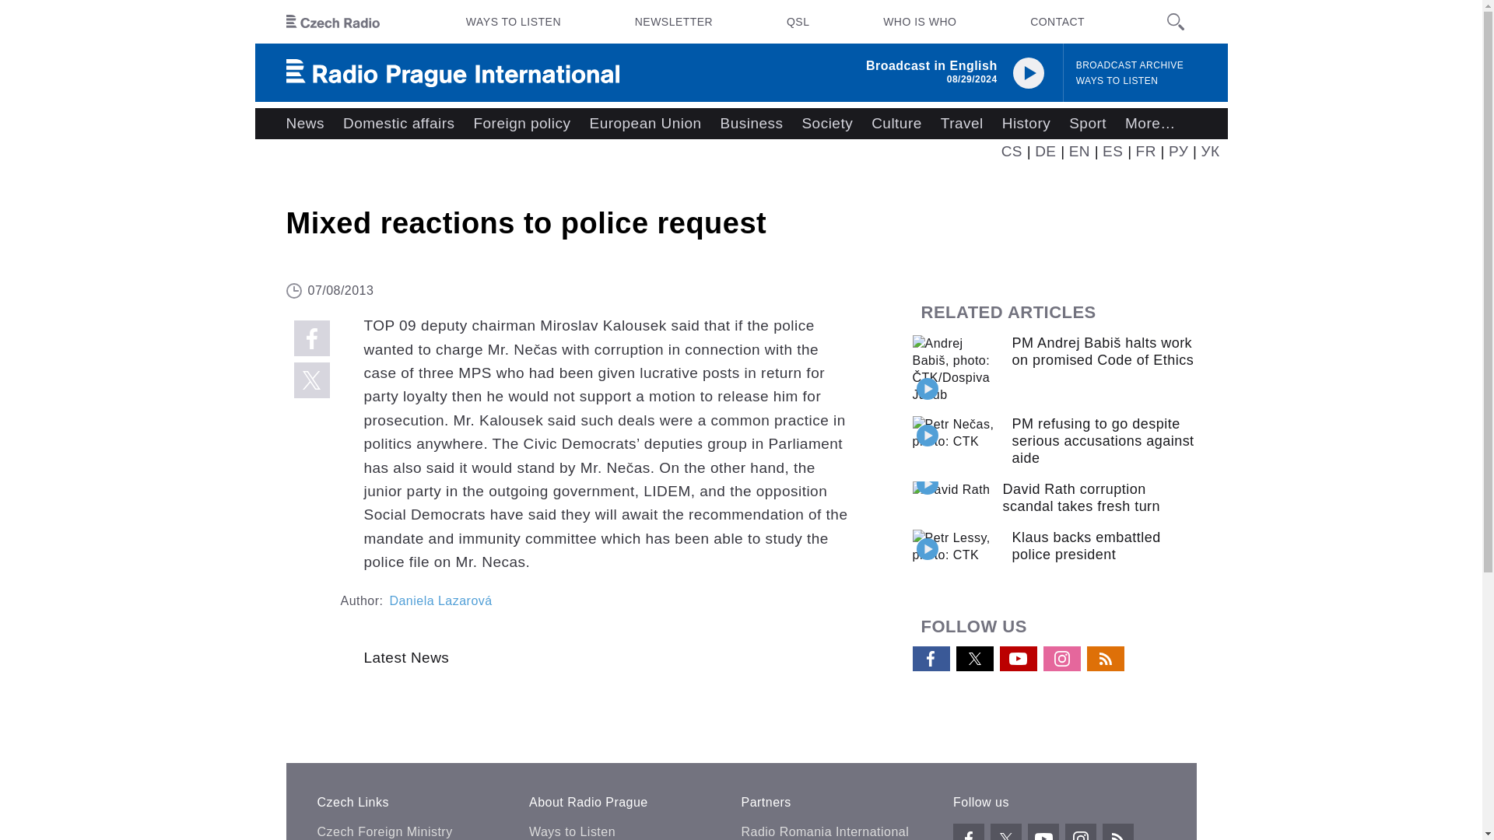  What do you see at coordinates (826, 124) in the screenshot?
I see `Society` at bounding box center [826, 124].